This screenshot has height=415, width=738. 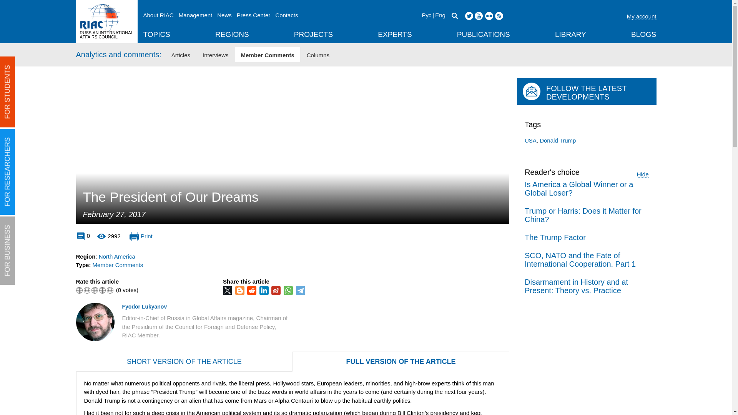 What do you see at coordinates (642, 17) in the screenshot?
I see `My account` at bounding box center [642, 17].